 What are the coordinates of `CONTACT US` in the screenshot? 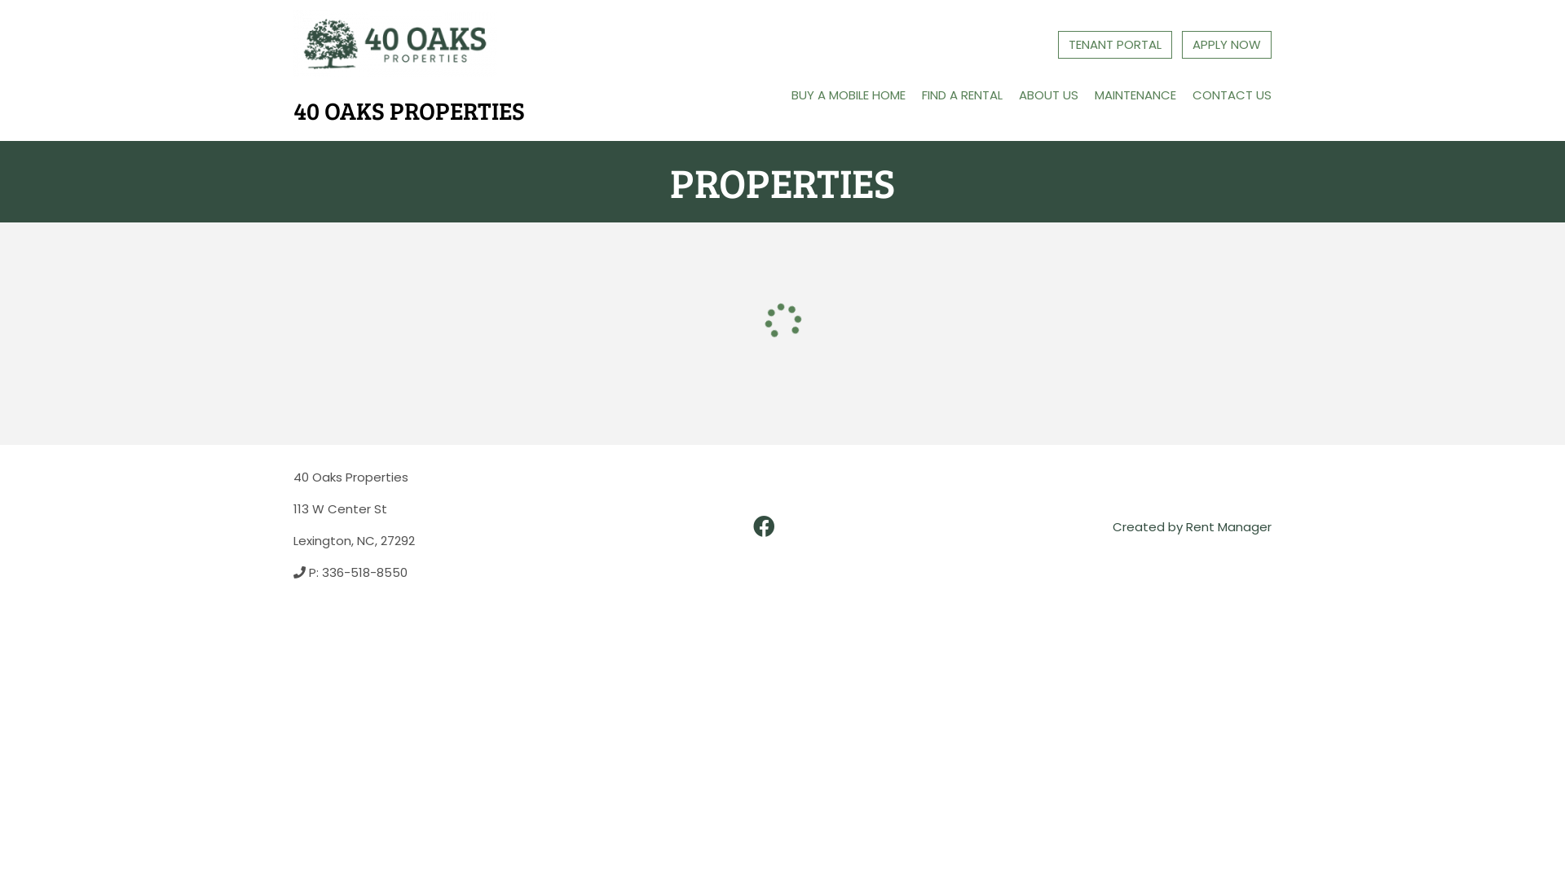 It's located at (1232, 96).